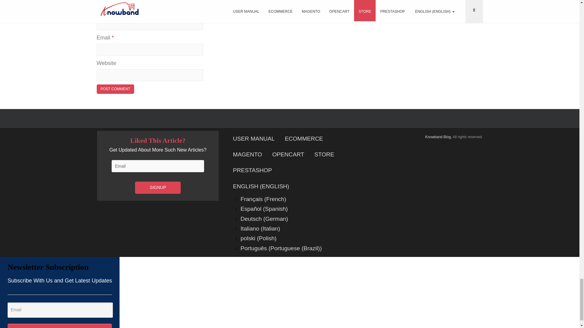 Image resolution: width=584 pixels, height=328 pixels. Describe the element at coordinates (158, 166) in the screenshot. I see `Email` at that location.